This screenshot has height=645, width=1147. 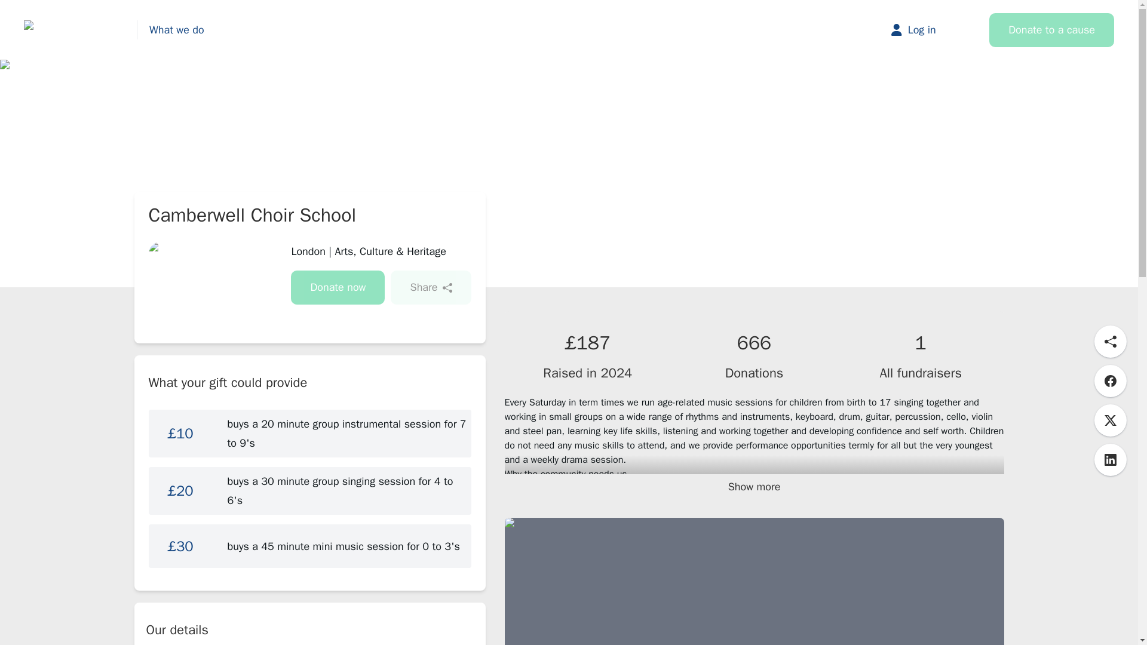 I want to click on Donate to a cause, so click(x=1051, y=30).